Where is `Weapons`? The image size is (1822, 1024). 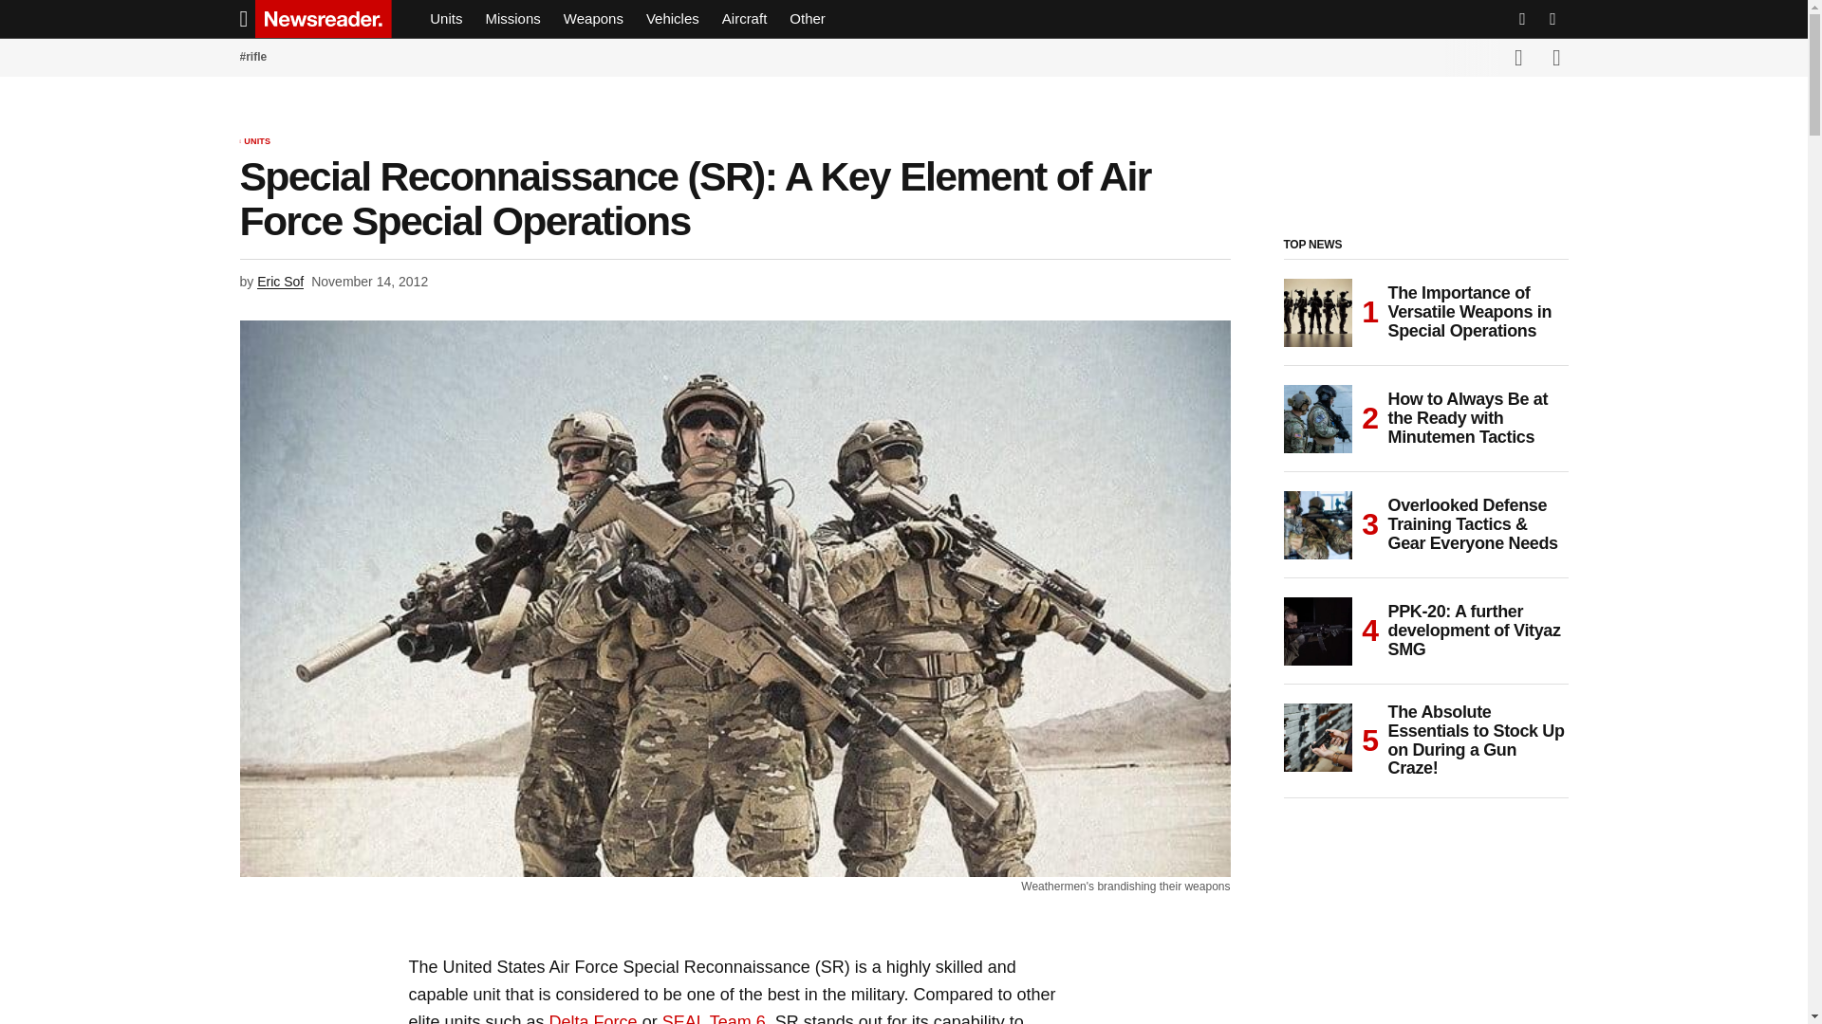 Weapons is located at coordinates (592, 19).